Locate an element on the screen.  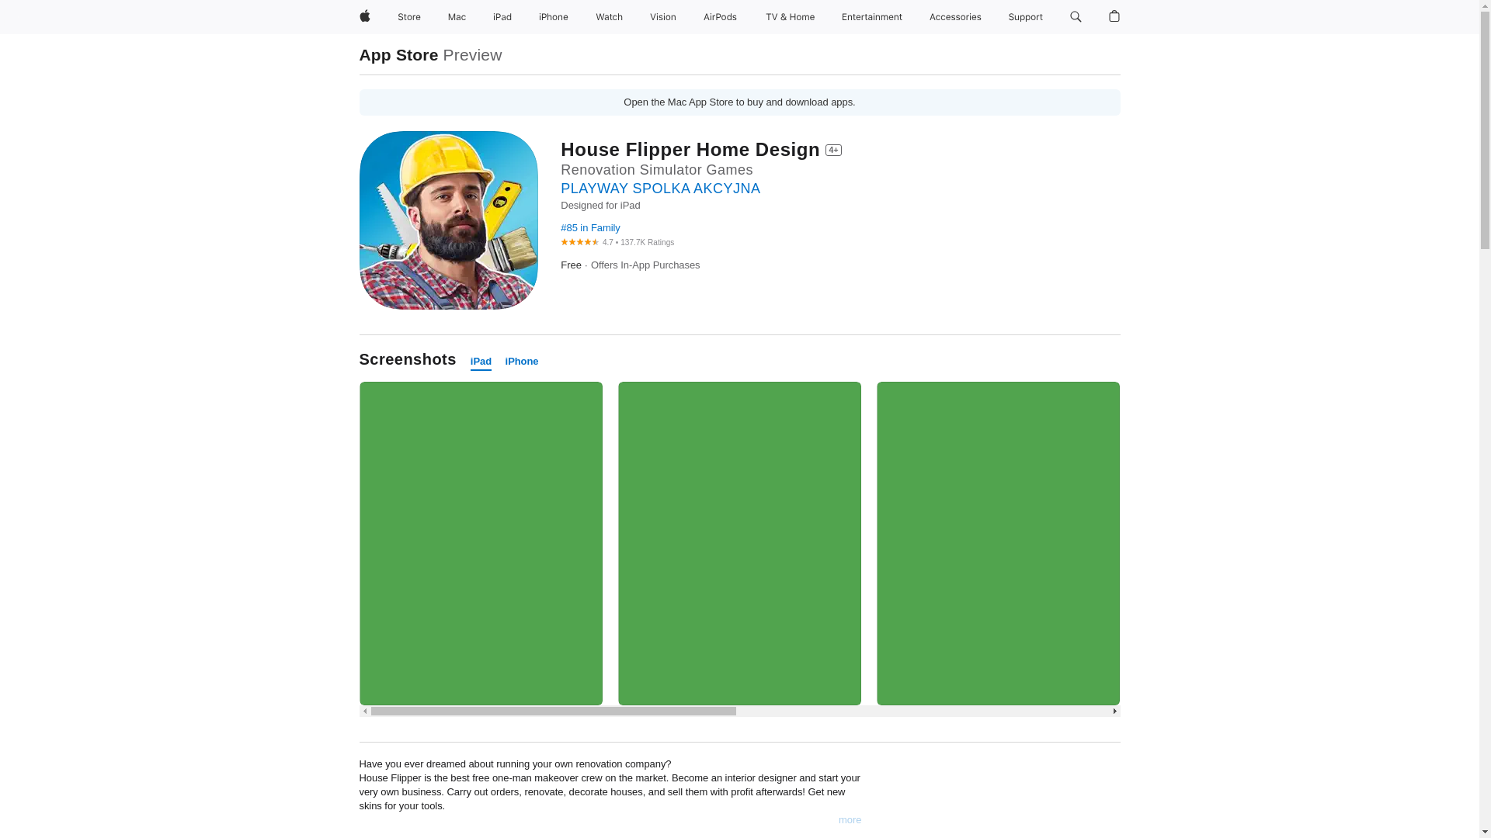
Entertainment is located at coordinates (872, 17).